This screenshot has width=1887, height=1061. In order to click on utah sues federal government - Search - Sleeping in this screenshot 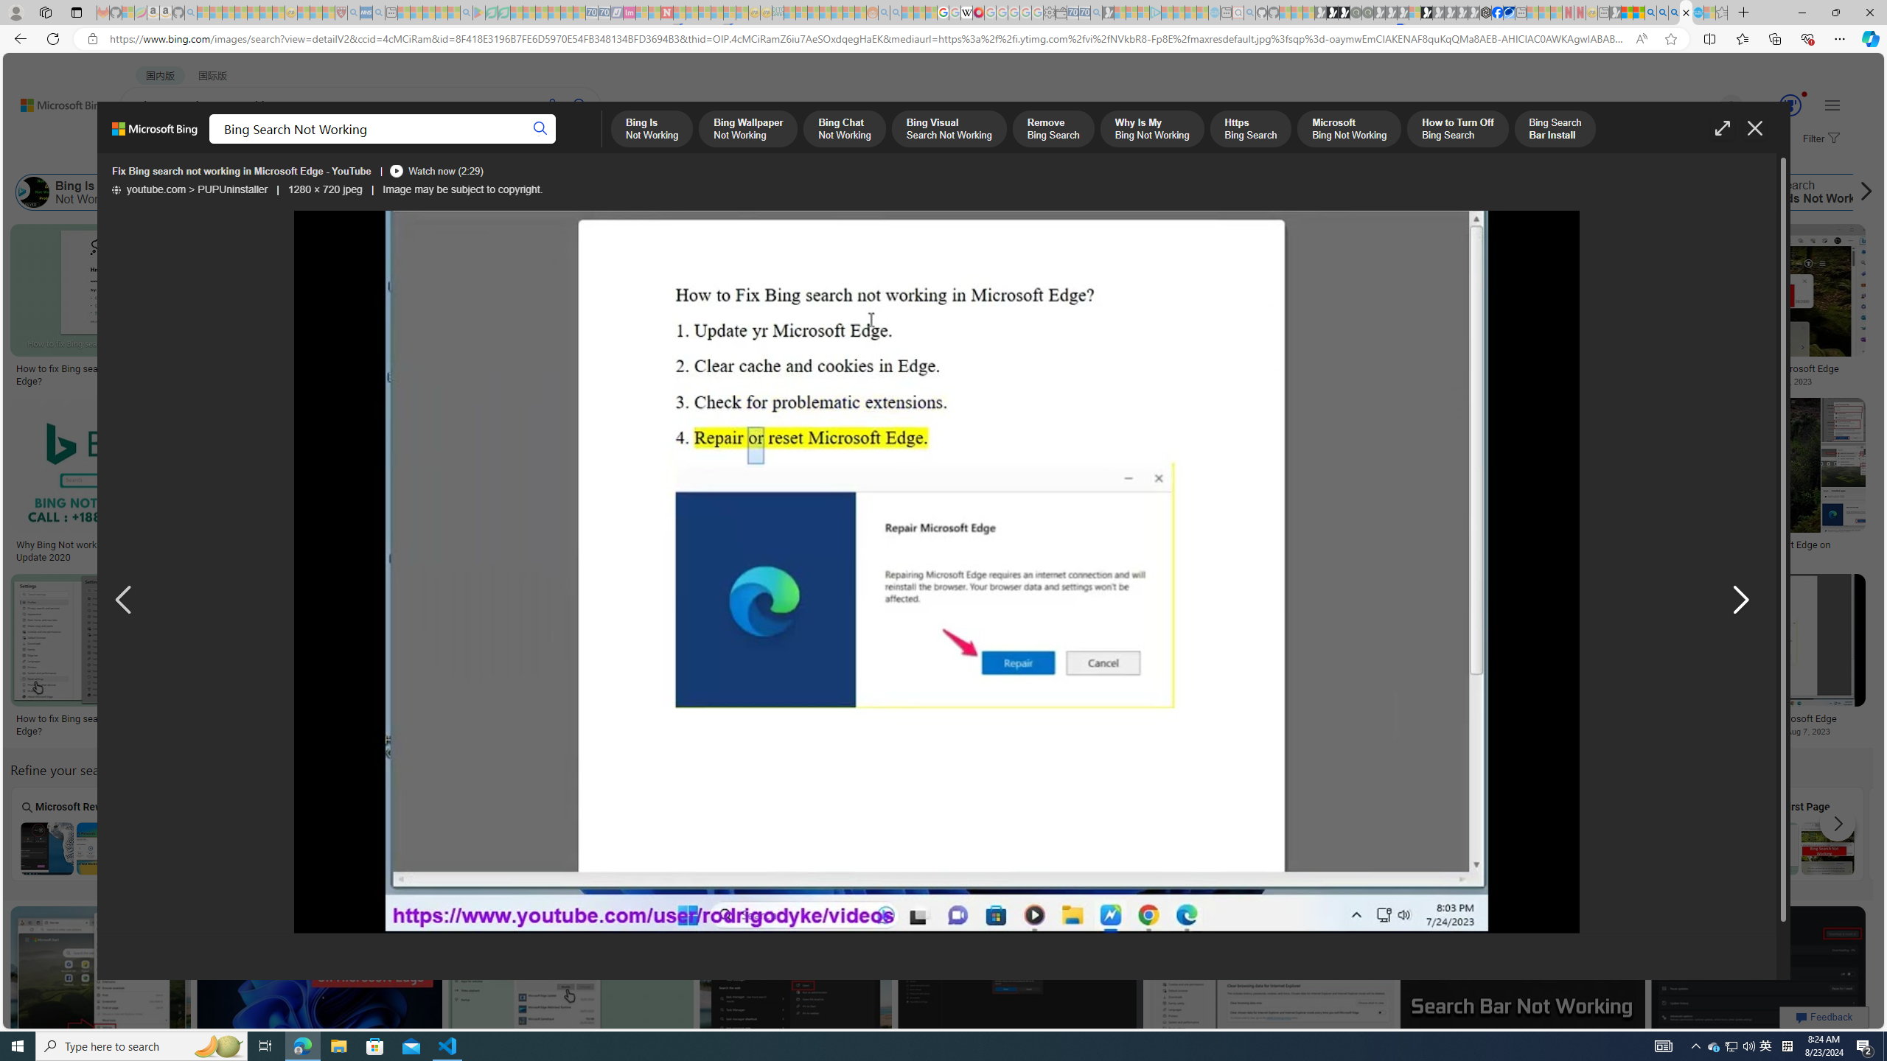, I will do `click(377, 13)`.